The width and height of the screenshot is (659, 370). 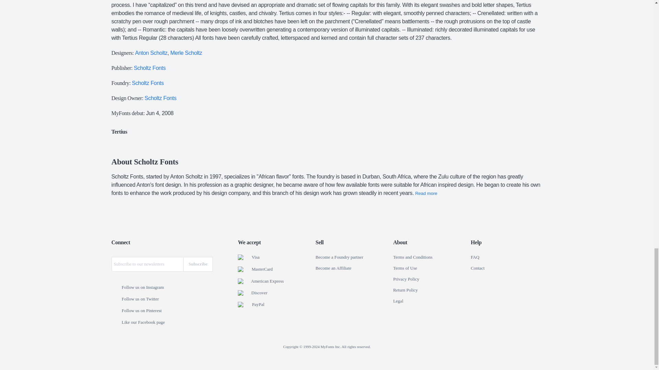 I want to click on Follow us on Pinterest, so click(x=116, y=311).